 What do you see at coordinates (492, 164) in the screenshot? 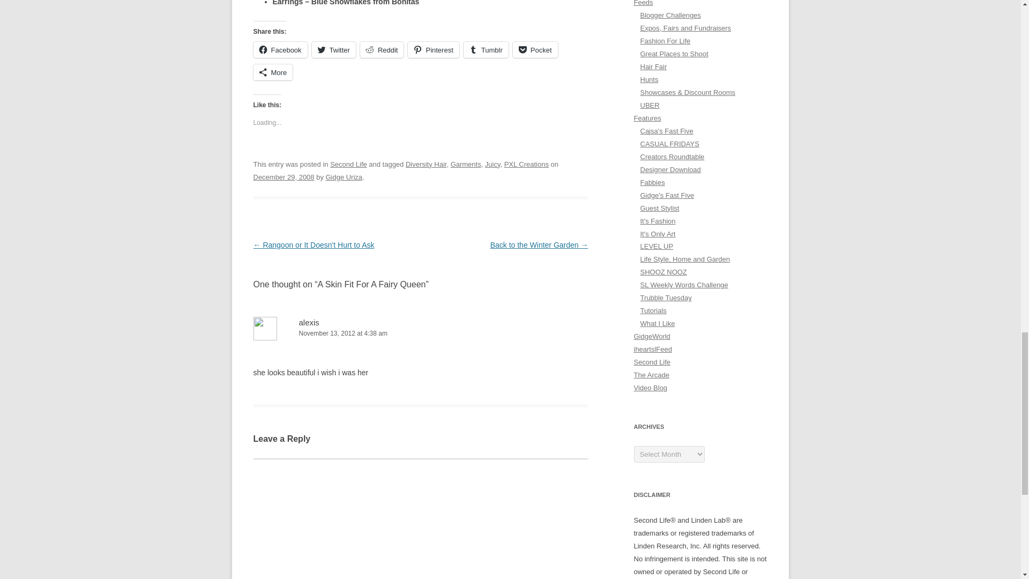
I see `Juicy` at bounding box center [492, 164].